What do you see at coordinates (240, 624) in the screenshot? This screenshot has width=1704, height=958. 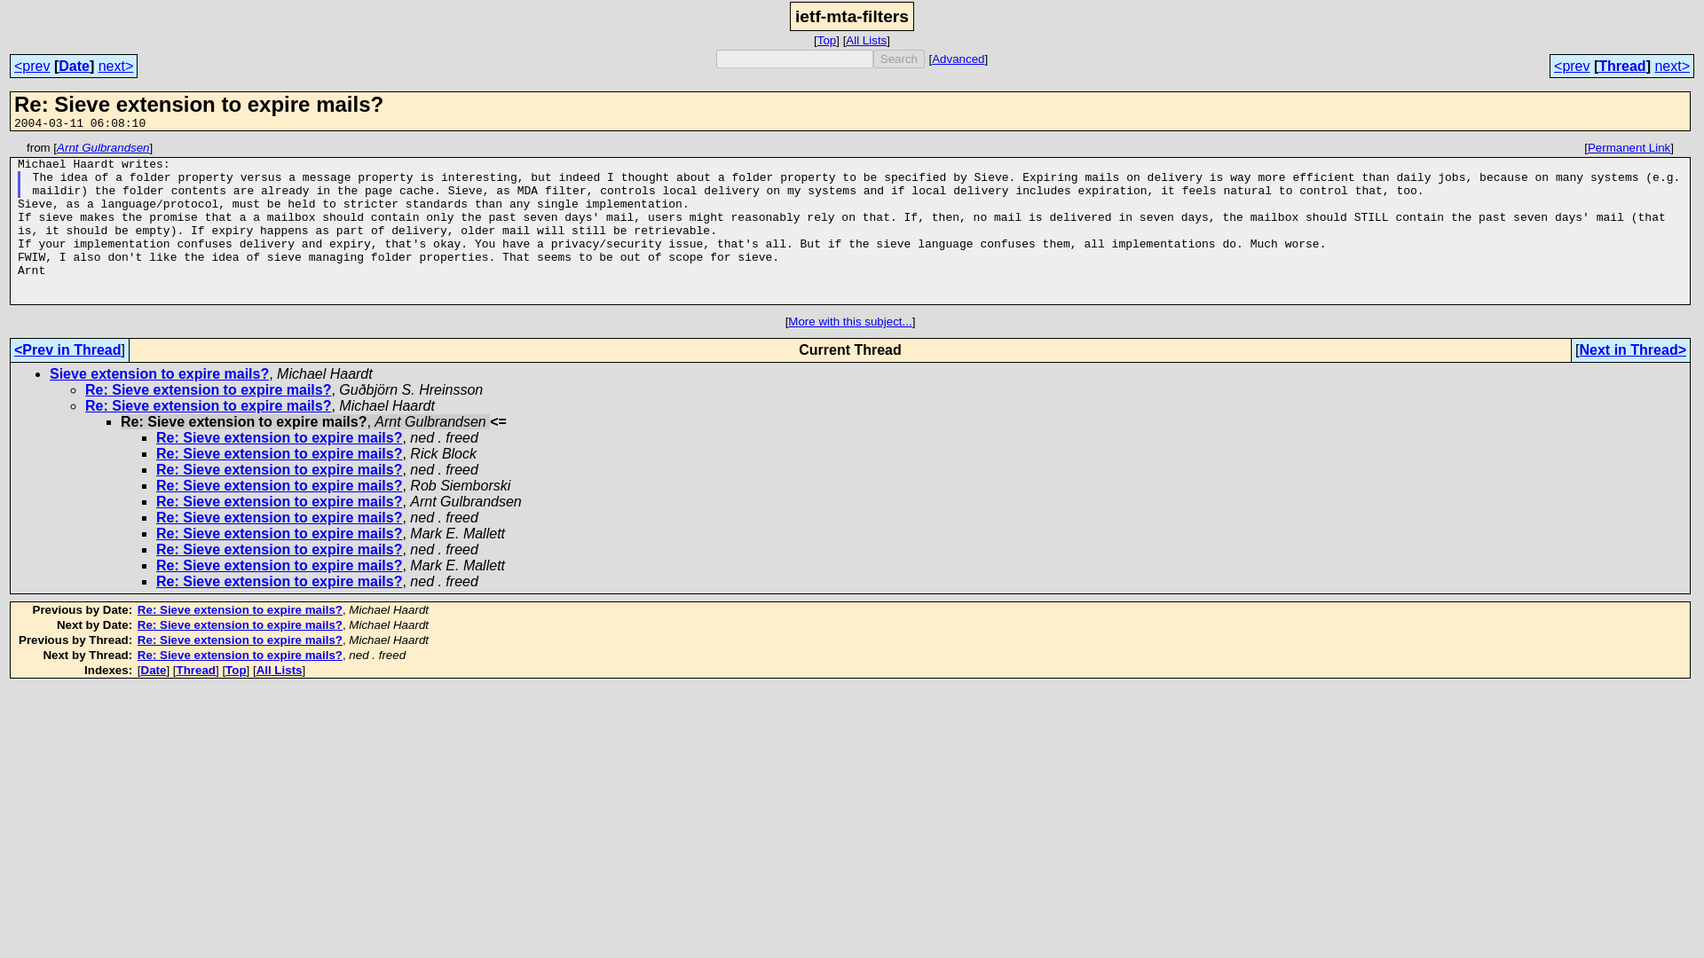 I see `Re: Sieve extension to expire mails?` at bounding box center [240, 624].